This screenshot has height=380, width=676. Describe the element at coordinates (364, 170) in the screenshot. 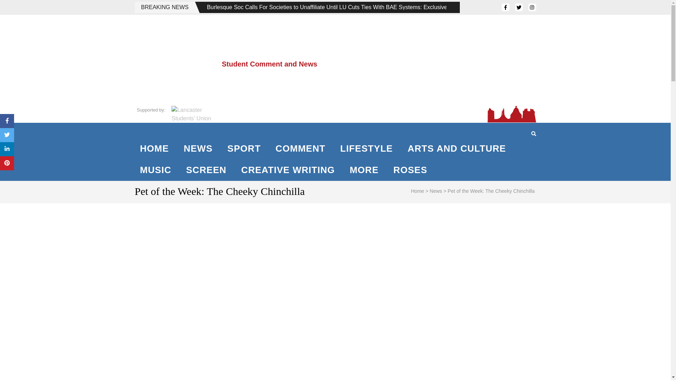

I see `MORE` at that location.